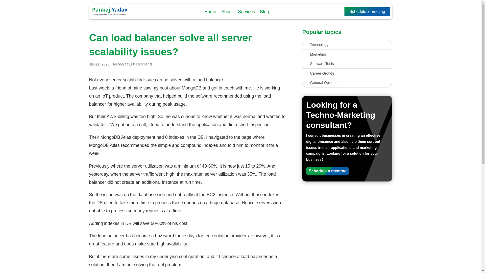 This screenshot has height=273, width=485. I want to click on Home, so click(210, 12).